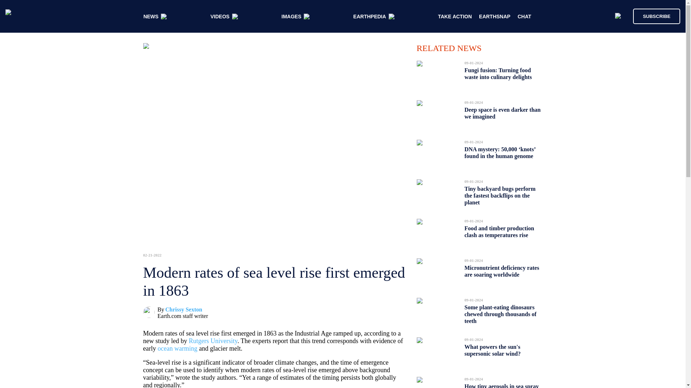  Describe the element at coordinates (184, 310) in the screenshot. I see `Chrissy Sexton` at that location.